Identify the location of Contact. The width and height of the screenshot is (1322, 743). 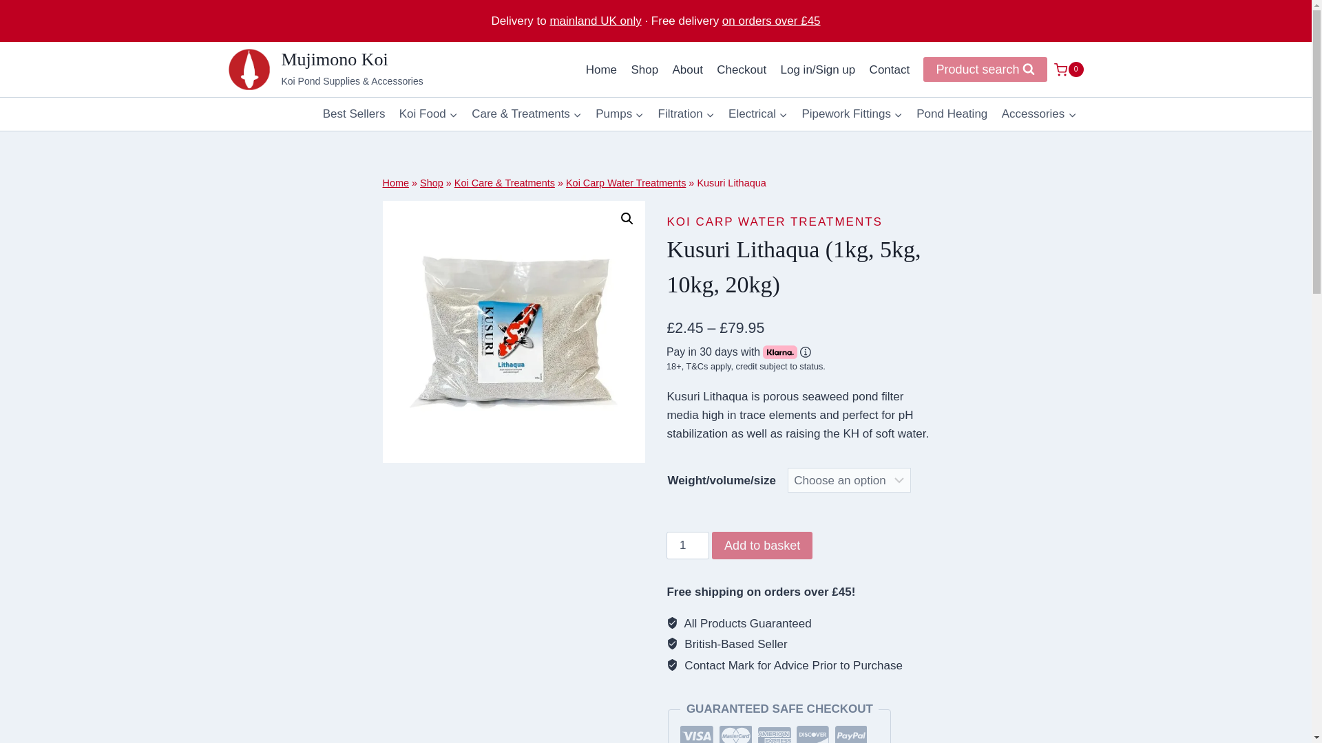
(888, 69).